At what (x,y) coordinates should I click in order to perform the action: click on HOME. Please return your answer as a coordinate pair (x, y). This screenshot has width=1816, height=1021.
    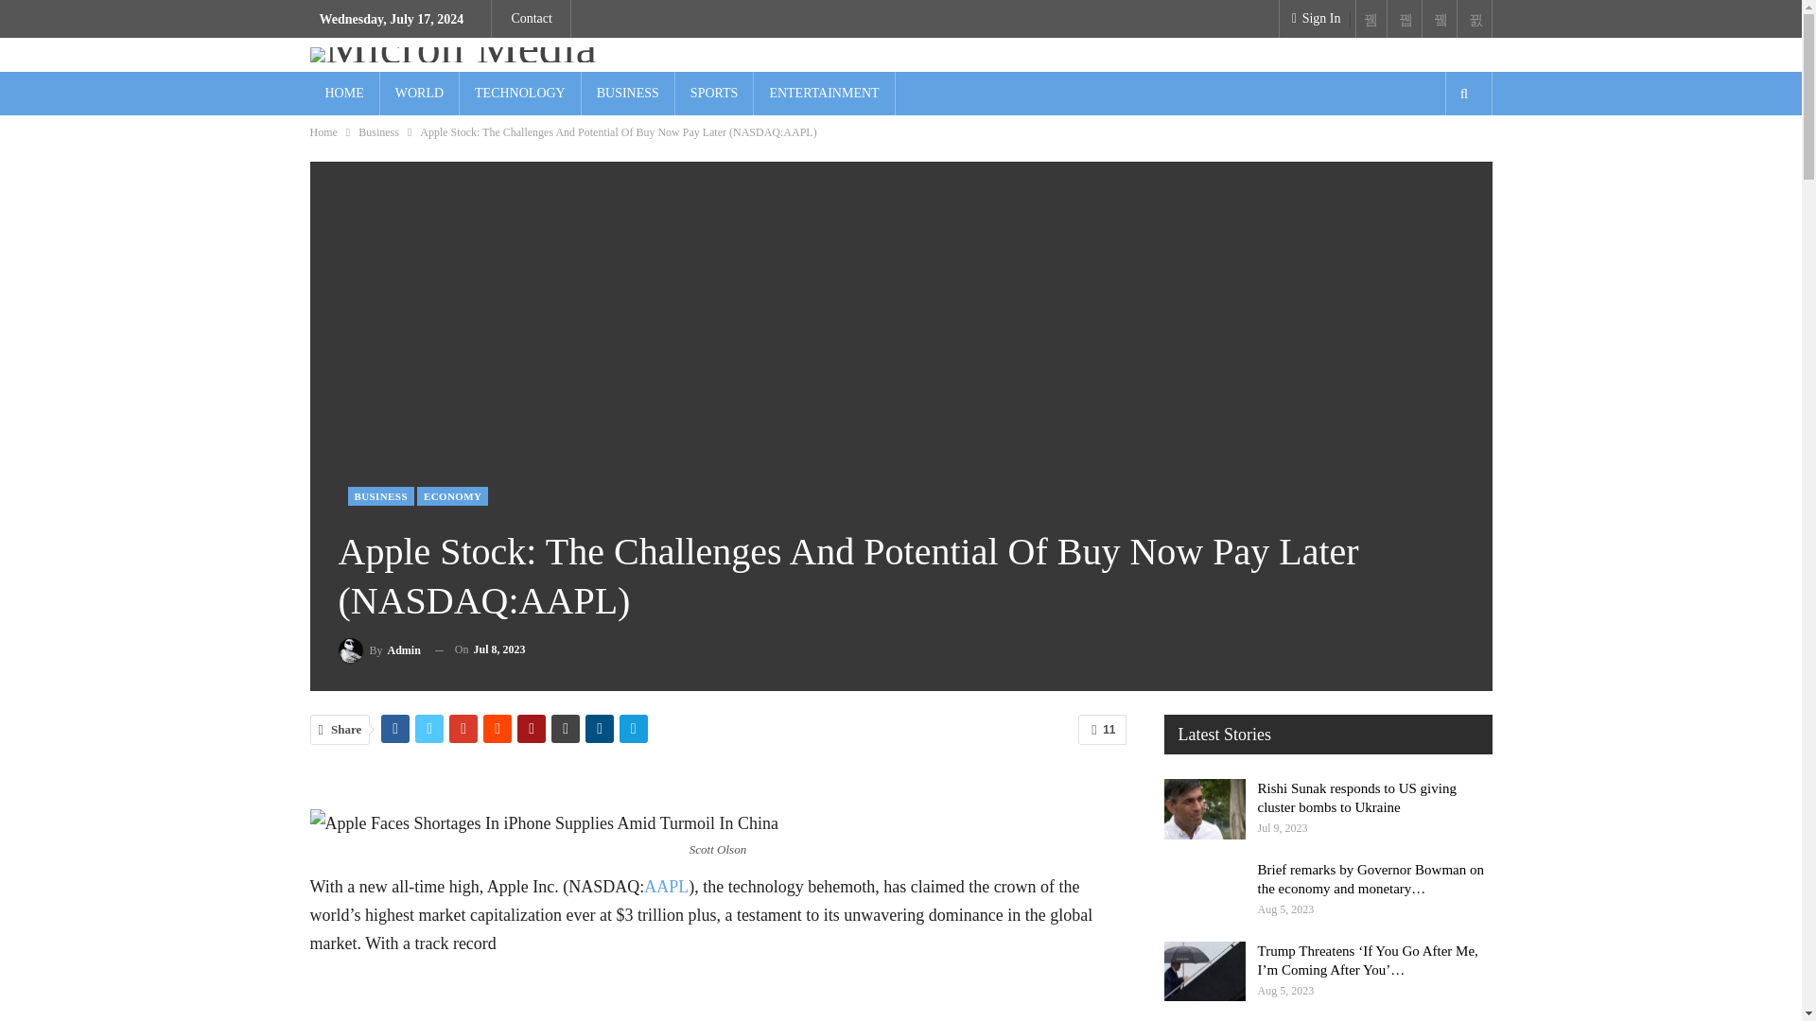
    Looking at the image, I should click on (344, 93).